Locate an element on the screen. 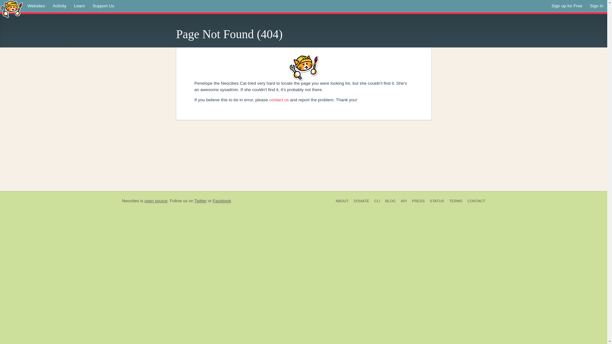 Image resolution: width=612 pixels, height=344 pixels. Neocities on GitHub is located at coordinates (156, 201).